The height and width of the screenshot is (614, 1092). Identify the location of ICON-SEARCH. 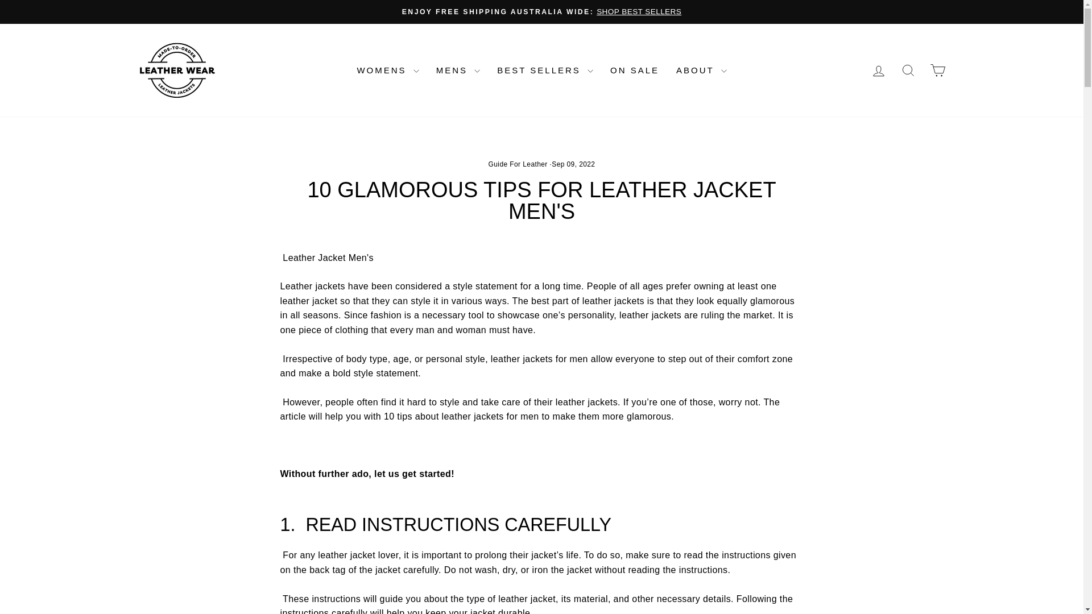
(908, 70).